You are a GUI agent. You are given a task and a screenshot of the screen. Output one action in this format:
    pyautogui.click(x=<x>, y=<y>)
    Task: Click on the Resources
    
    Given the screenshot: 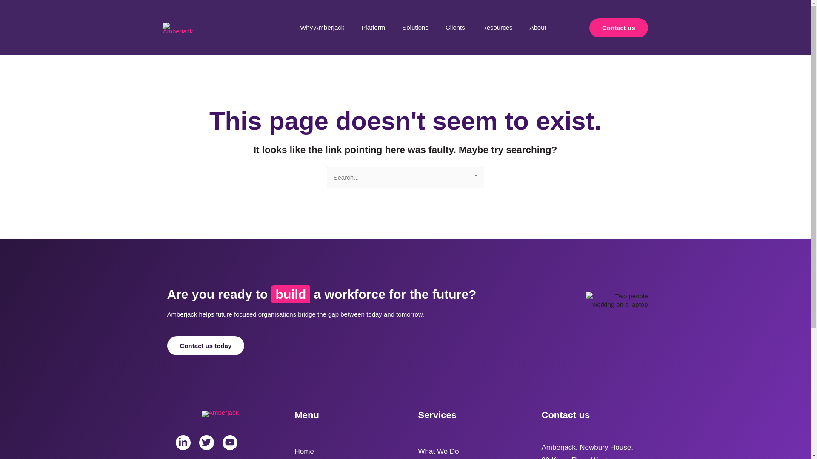 What is the action you would take?
    pyautogui.click(x=497, y=27)
    